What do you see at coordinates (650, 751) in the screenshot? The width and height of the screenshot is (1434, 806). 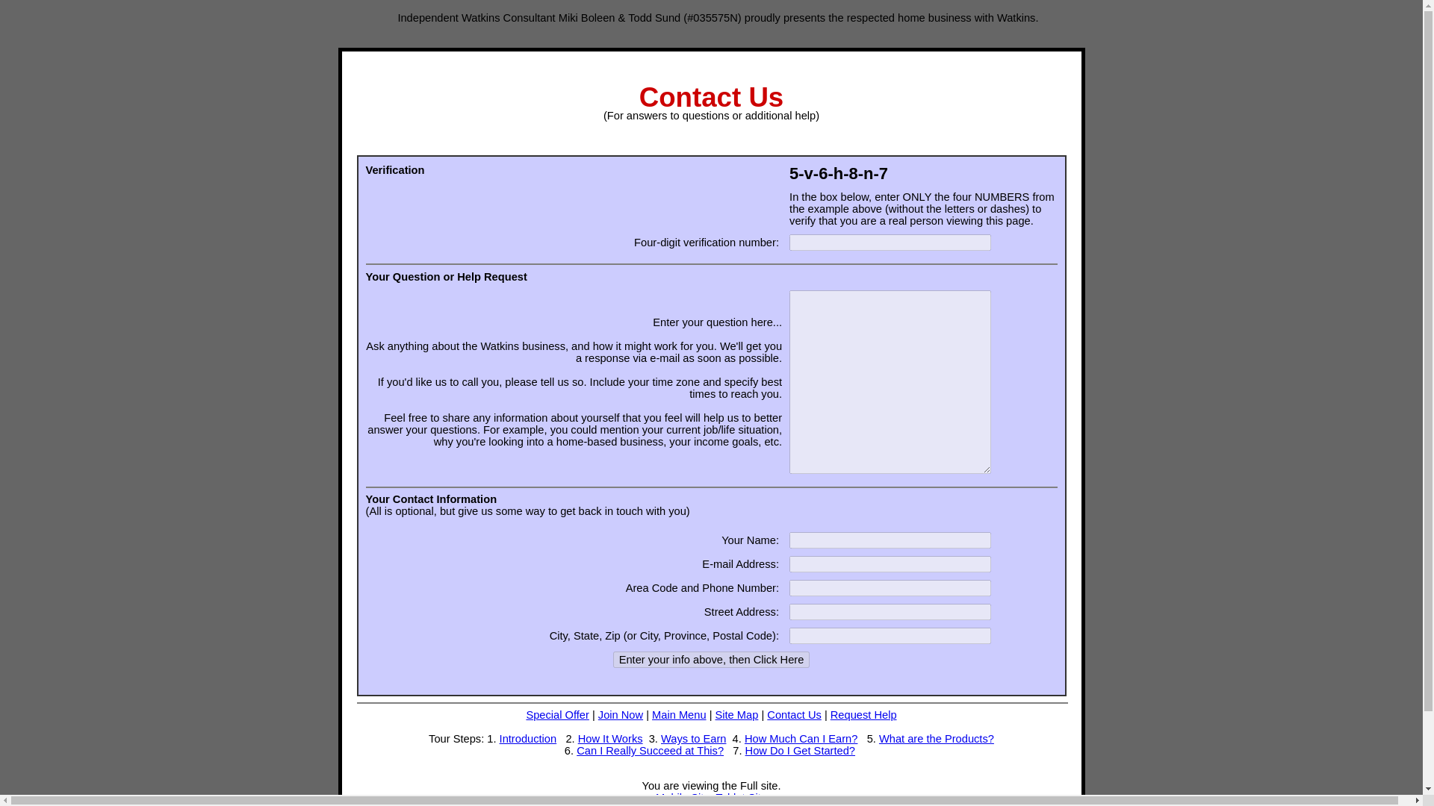 I see `Can I Really Succeed at This?` at bounding box center [650, 751].